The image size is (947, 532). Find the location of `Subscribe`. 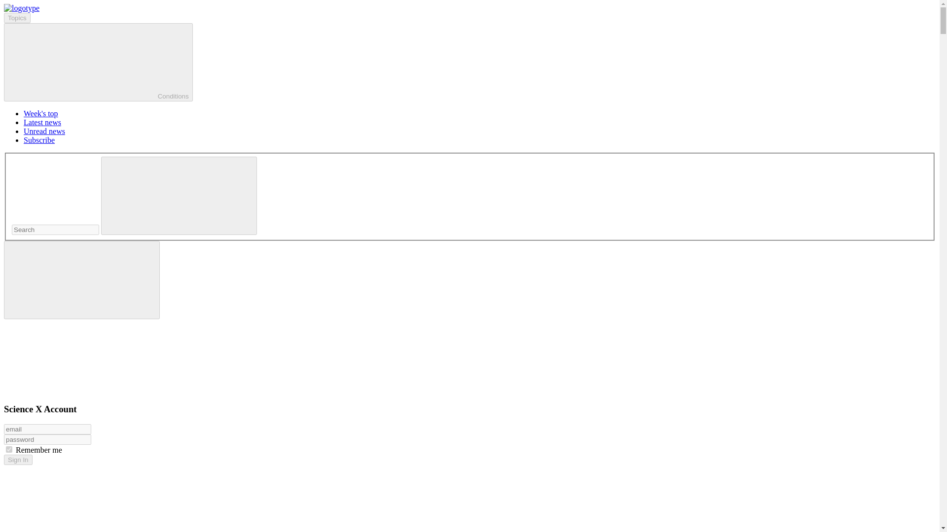

Subscribe is located at coordinates (39, 140).